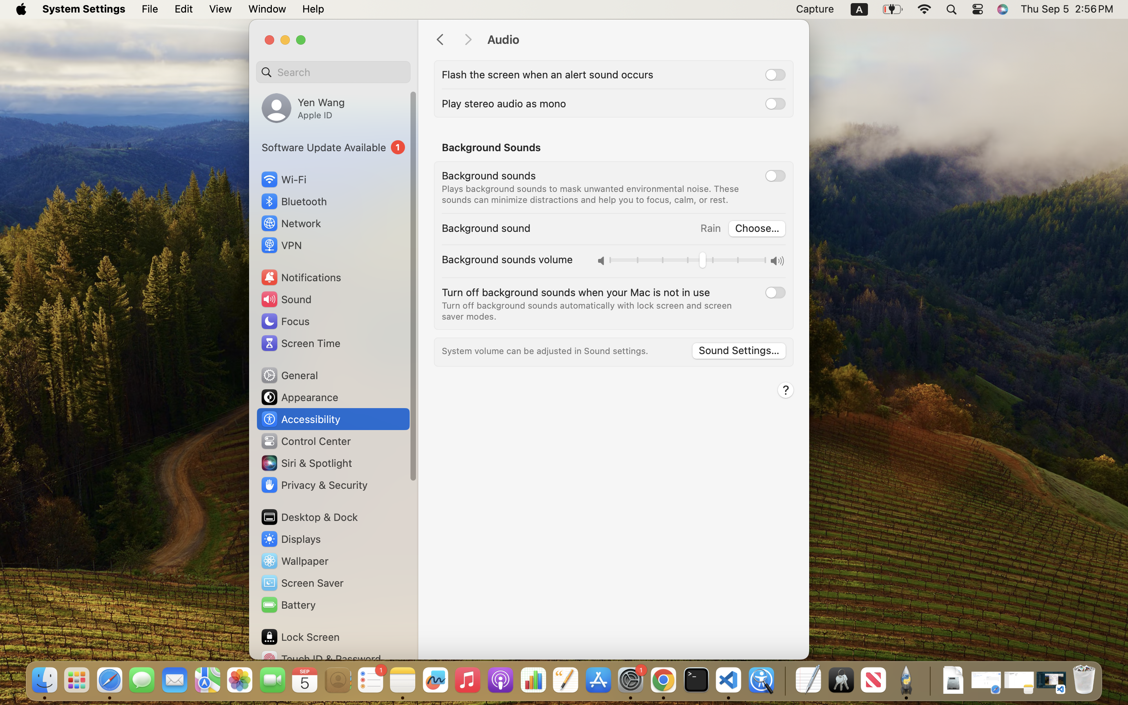 Image resolution: width=1128 pixels, height=705 pixels. What do you see at coordinates (294, 561) in the screenshot?
I see `Wallpaper` at bounding box center [294, 561].